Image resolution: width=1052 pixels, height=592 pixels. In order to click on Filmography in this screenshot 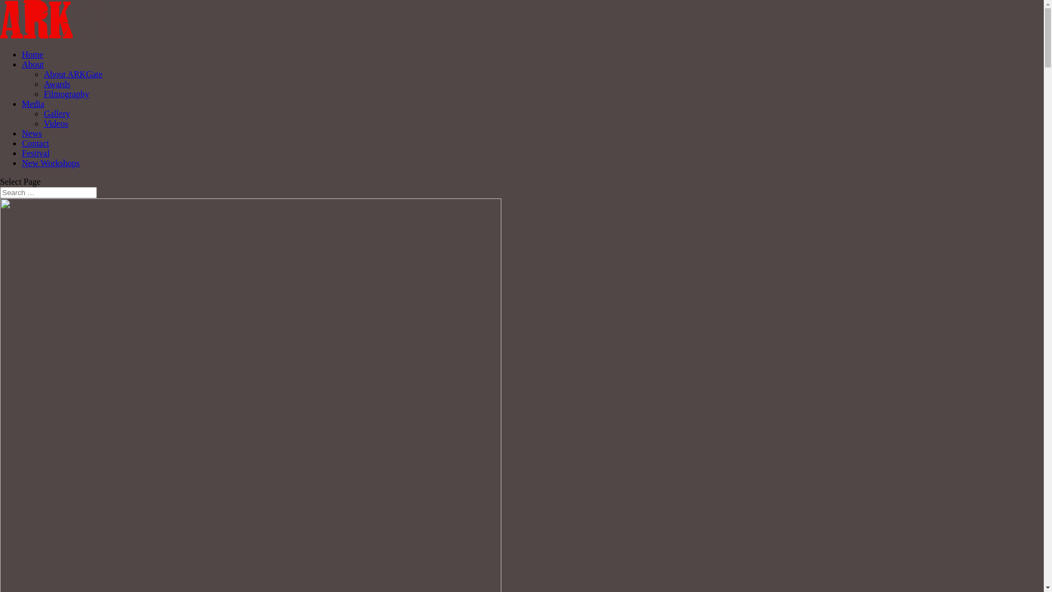, I will do `click(67, 94)`.